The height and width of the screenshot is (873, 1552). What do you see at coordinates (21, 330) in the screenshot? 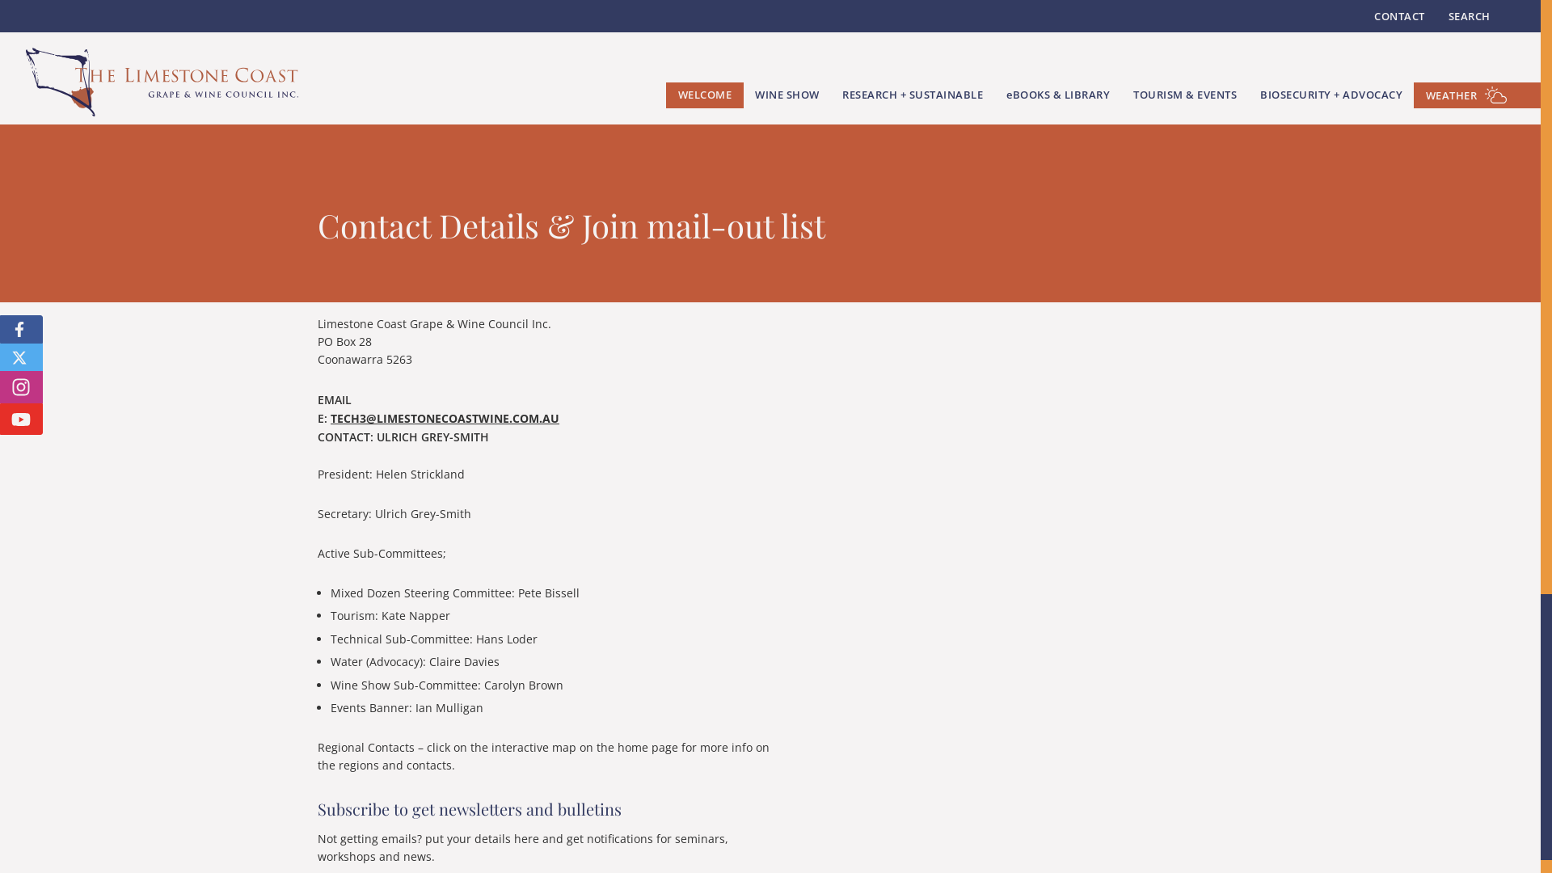
I see `FOLLOW US ON FACEBOOK` at bounding box center [21, 330].